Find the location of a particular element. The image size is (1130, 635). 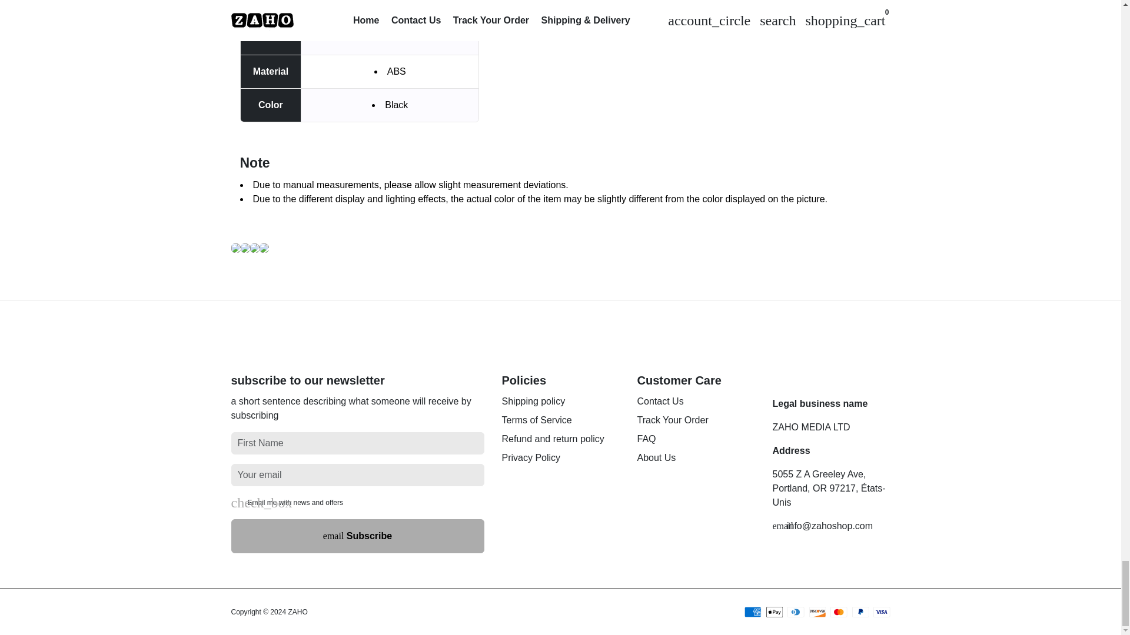

Visa is located at coordinates (882, 611).